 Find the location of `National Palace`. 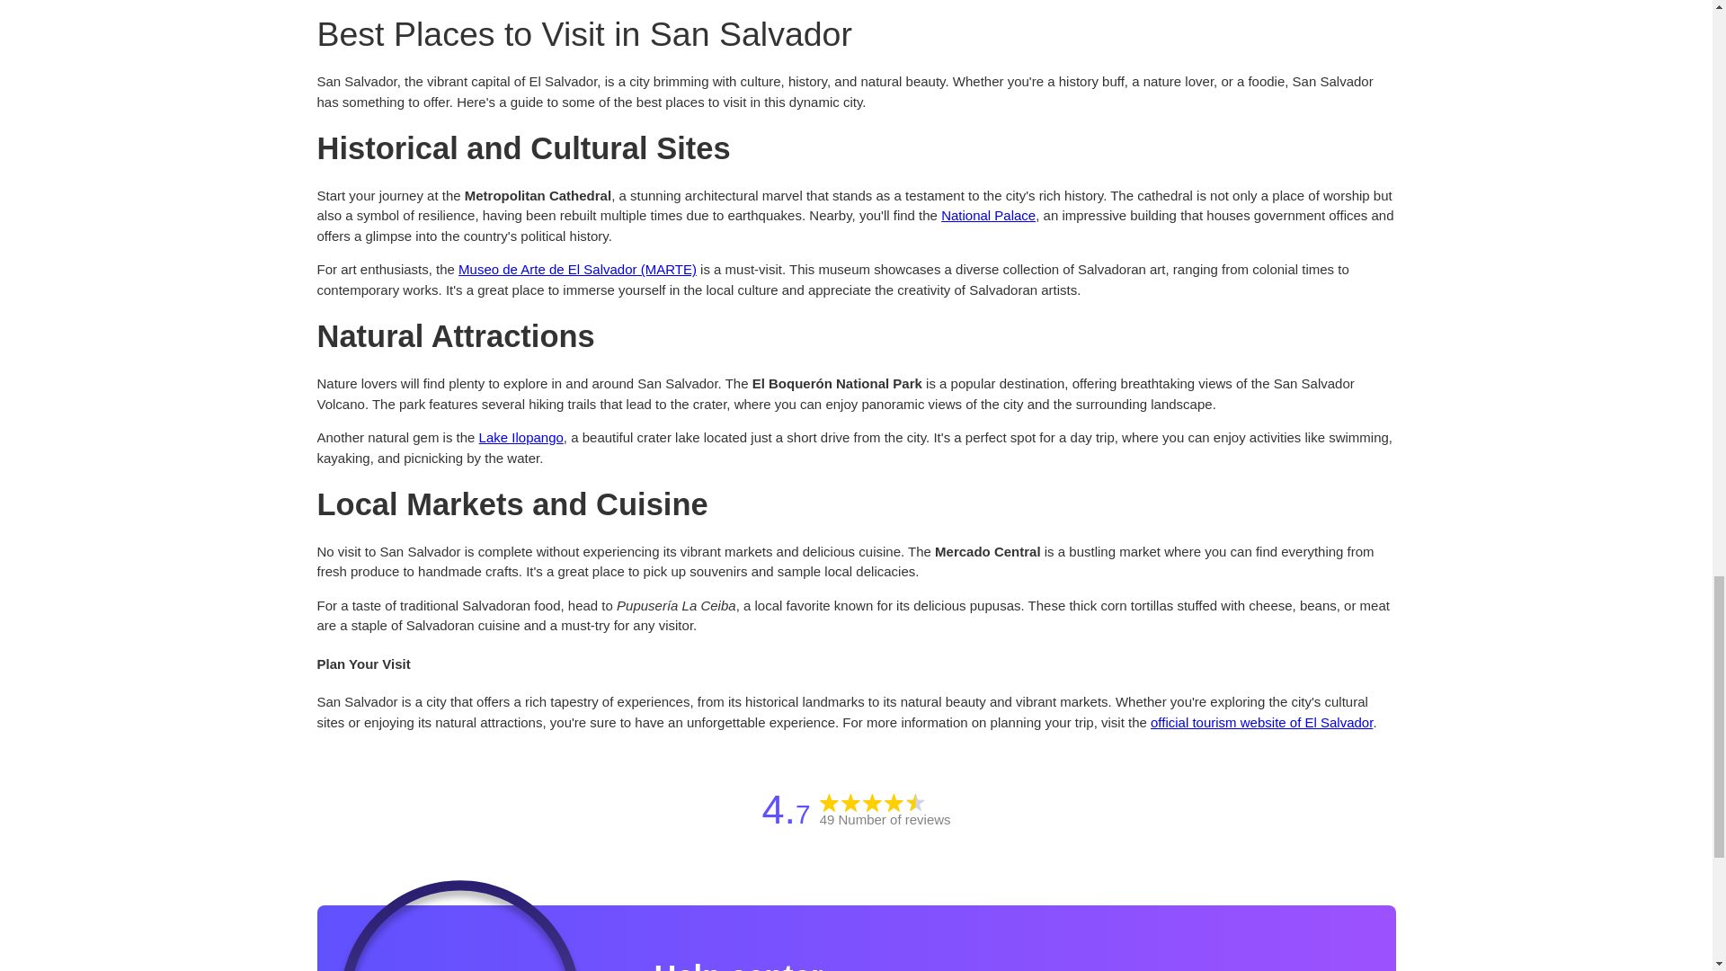

National Palace is located at coordinates (988, 216).